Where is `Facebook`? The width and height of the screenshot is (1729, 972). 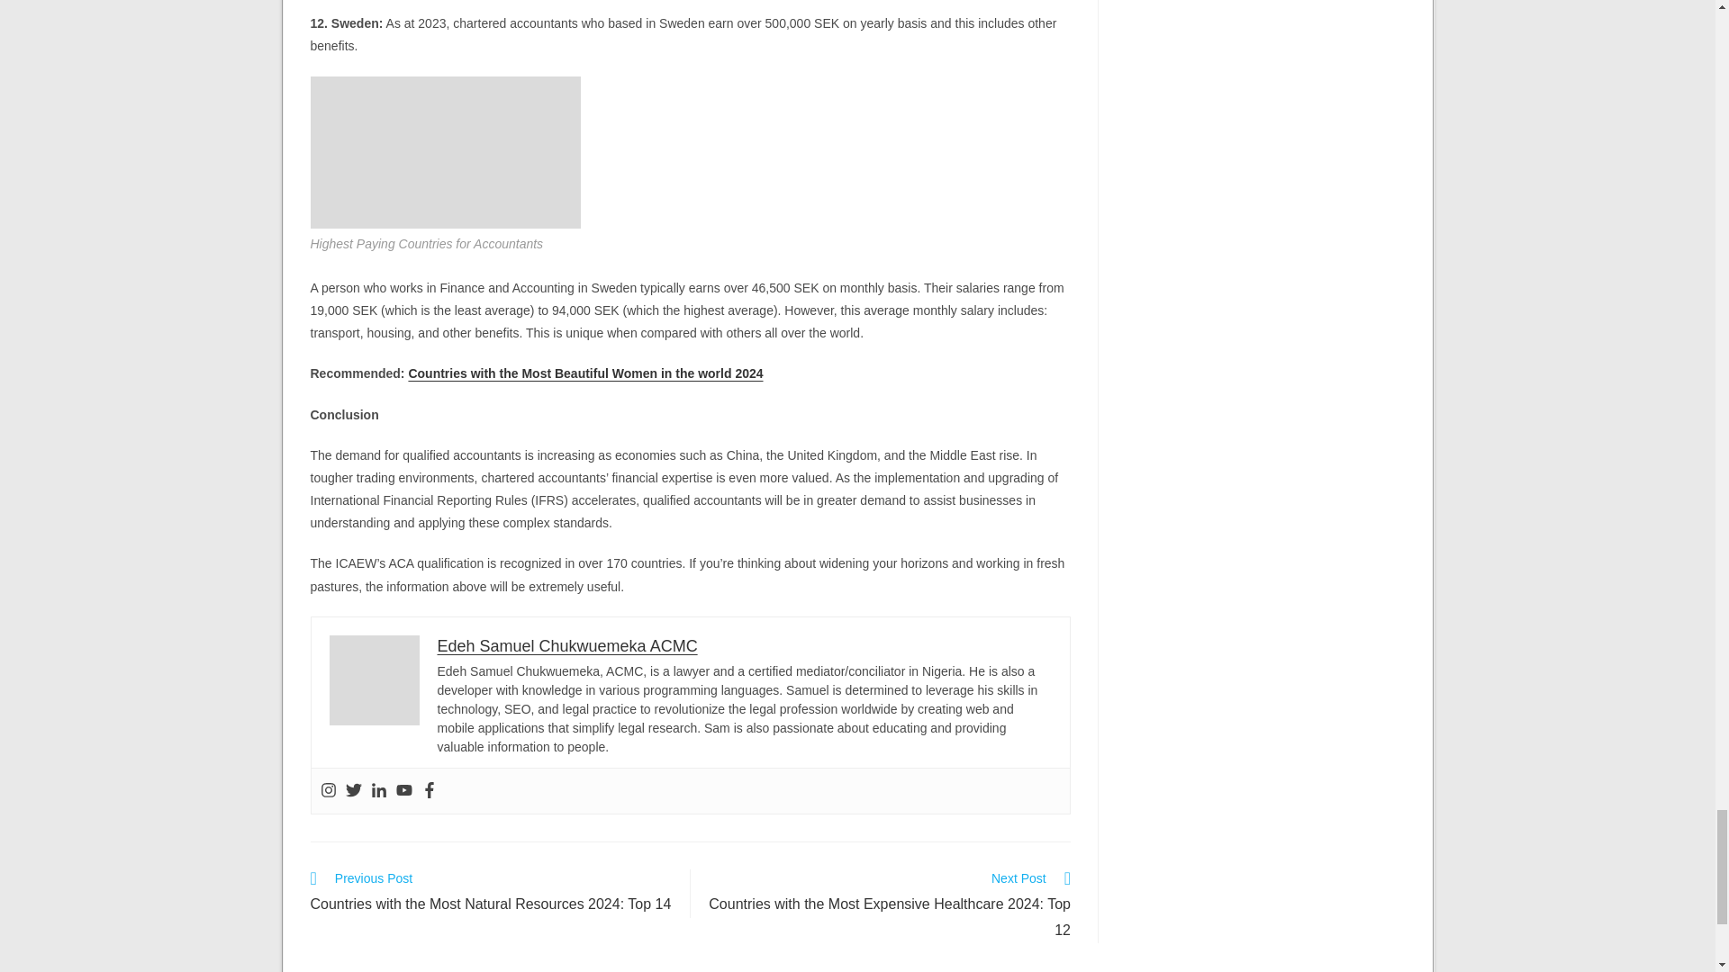 Facebook is located at coordinates (429, 790).